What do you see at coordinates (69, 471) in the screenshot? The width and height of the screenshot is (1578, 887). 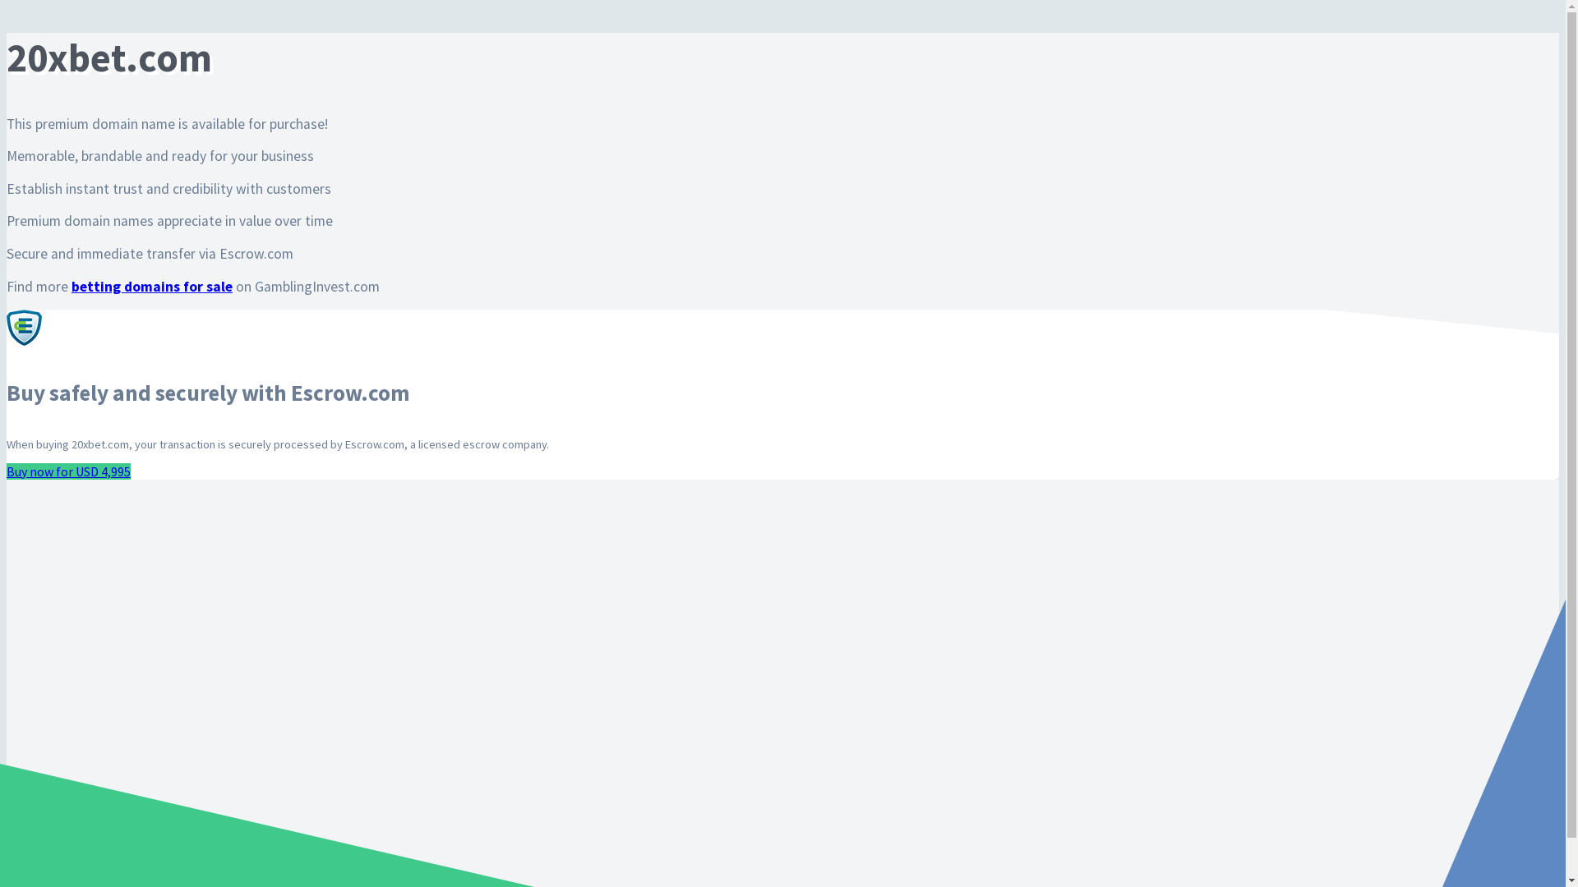 I see `Buy now for USD 4,995` at bounding box center [69, 471].